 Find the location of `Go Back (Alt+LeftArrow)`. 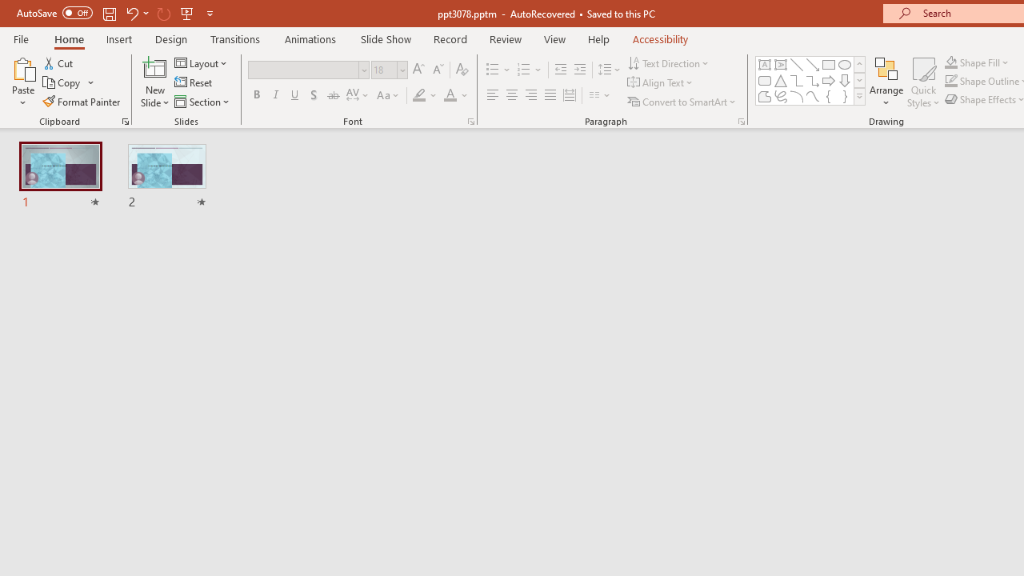

Go Back (Alt+LeftArrow) is located at coordinates (485, 211).